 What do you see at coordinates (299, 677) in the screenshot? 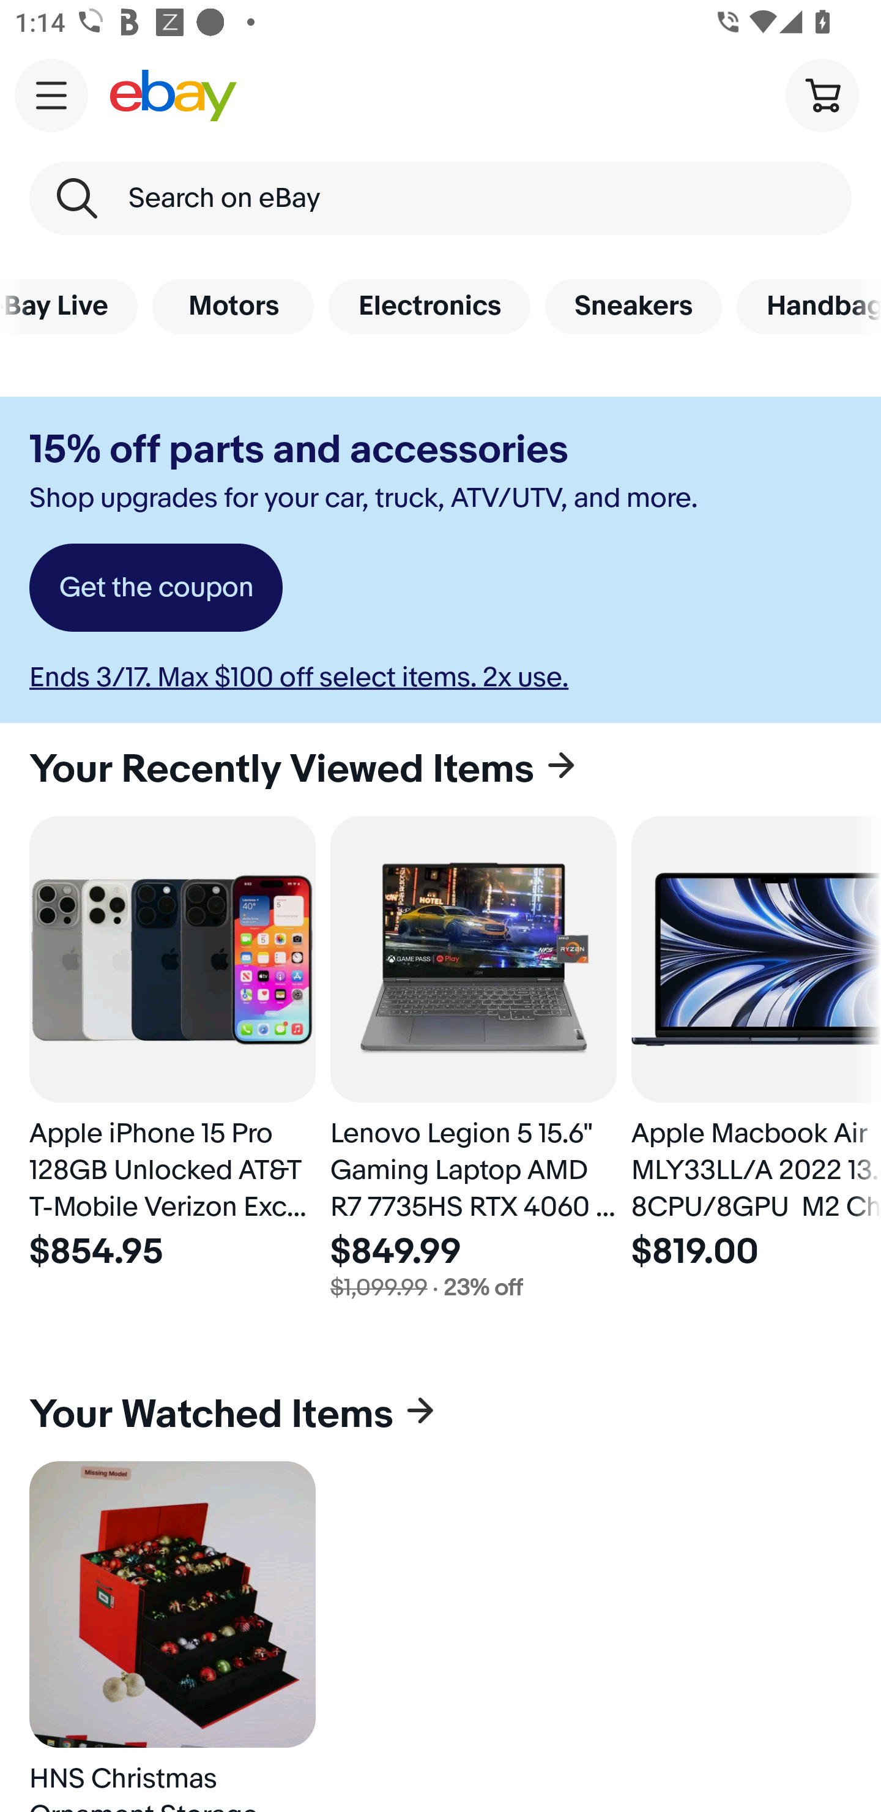
I see `Ends 3/17. Max $100 off select items. 2x use.` at bounding box center [299, 677].